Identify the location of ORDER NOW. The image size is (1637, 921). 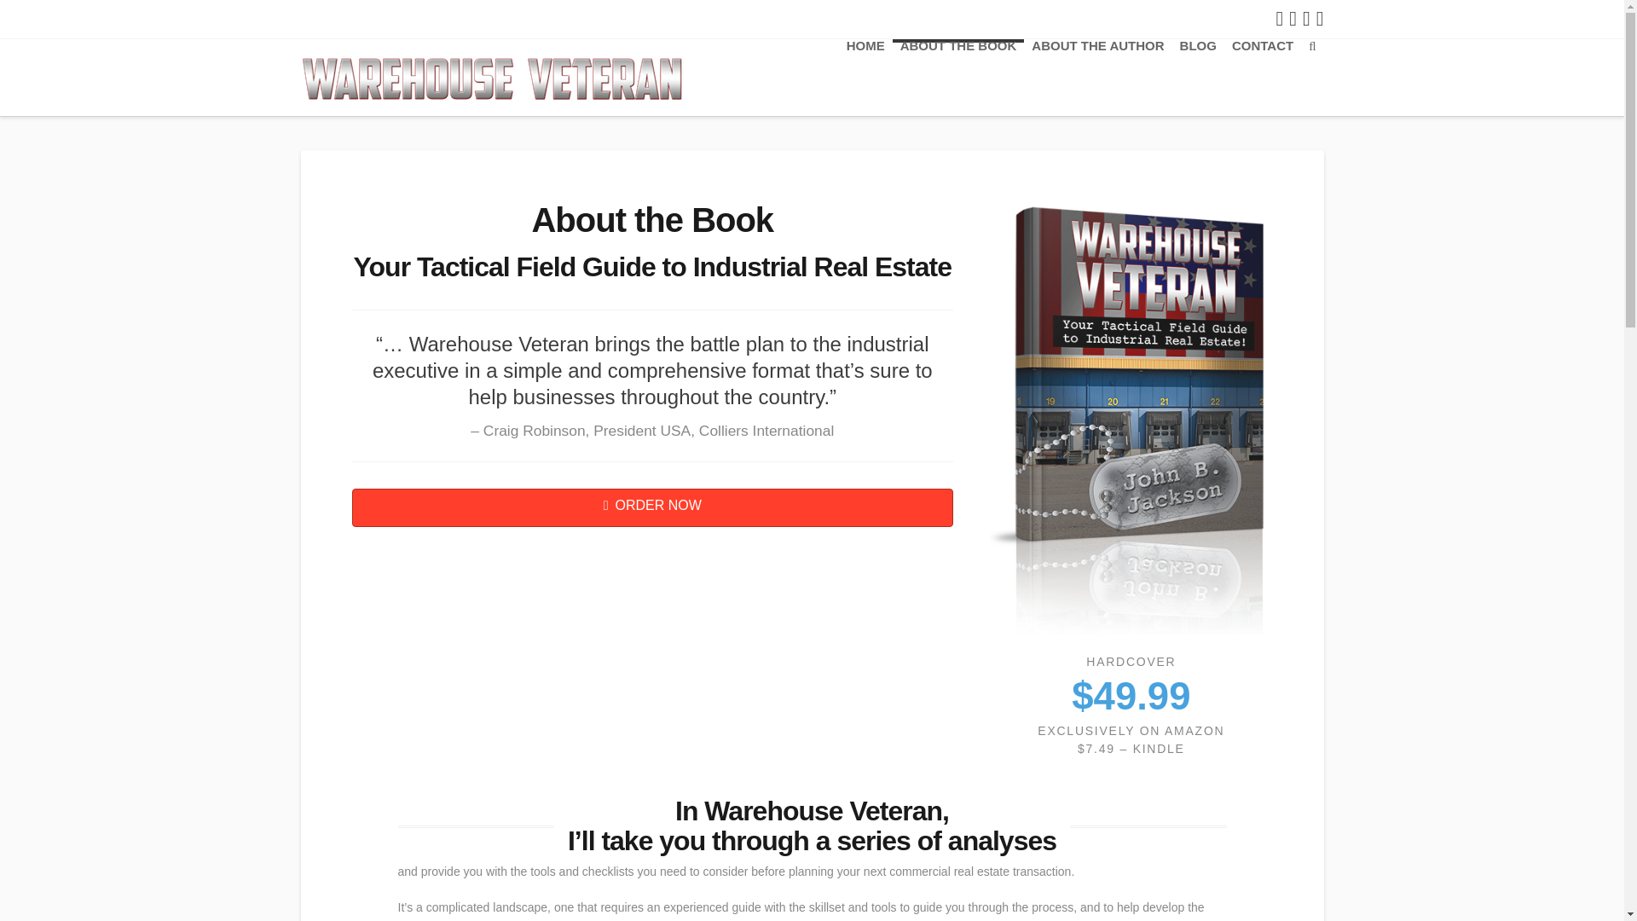
(651, 507).